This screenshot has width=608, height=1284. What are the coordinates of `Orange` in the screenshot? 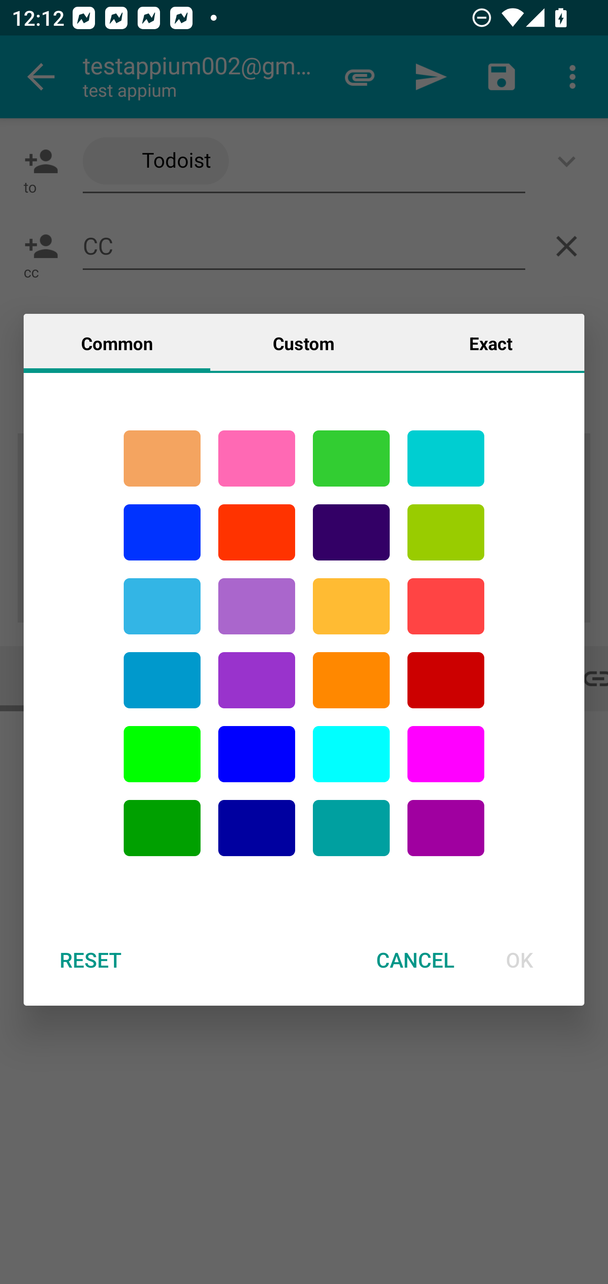 It's located at (351, 680).